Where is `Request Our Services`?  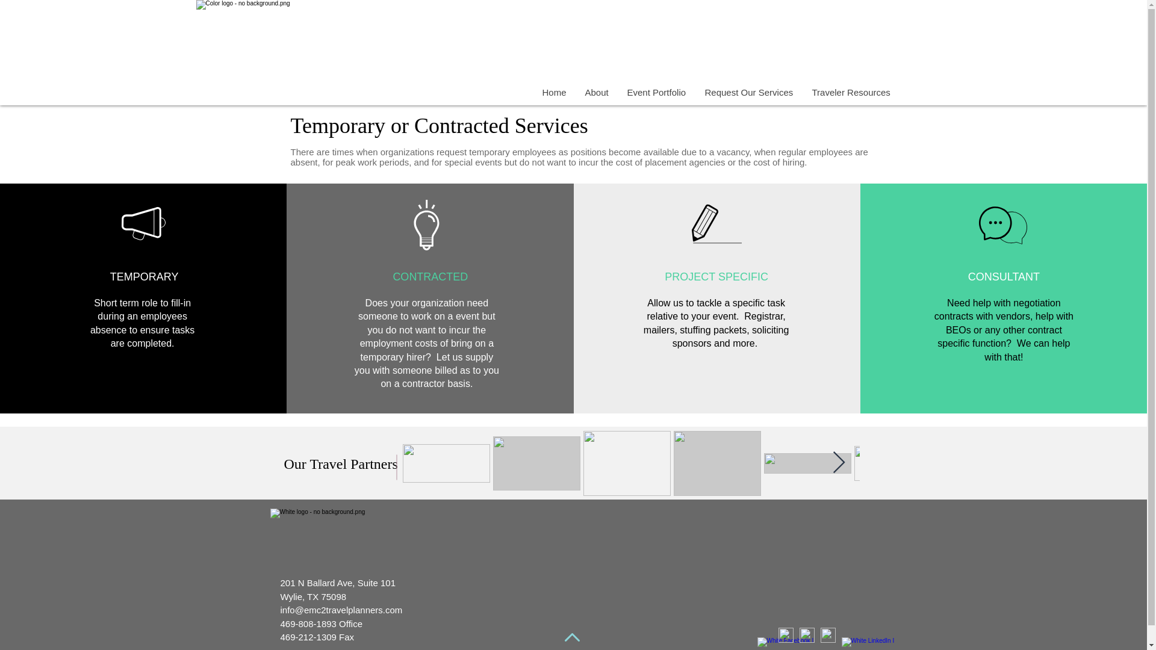 Request Our Services is located at coordinates (748, 92).